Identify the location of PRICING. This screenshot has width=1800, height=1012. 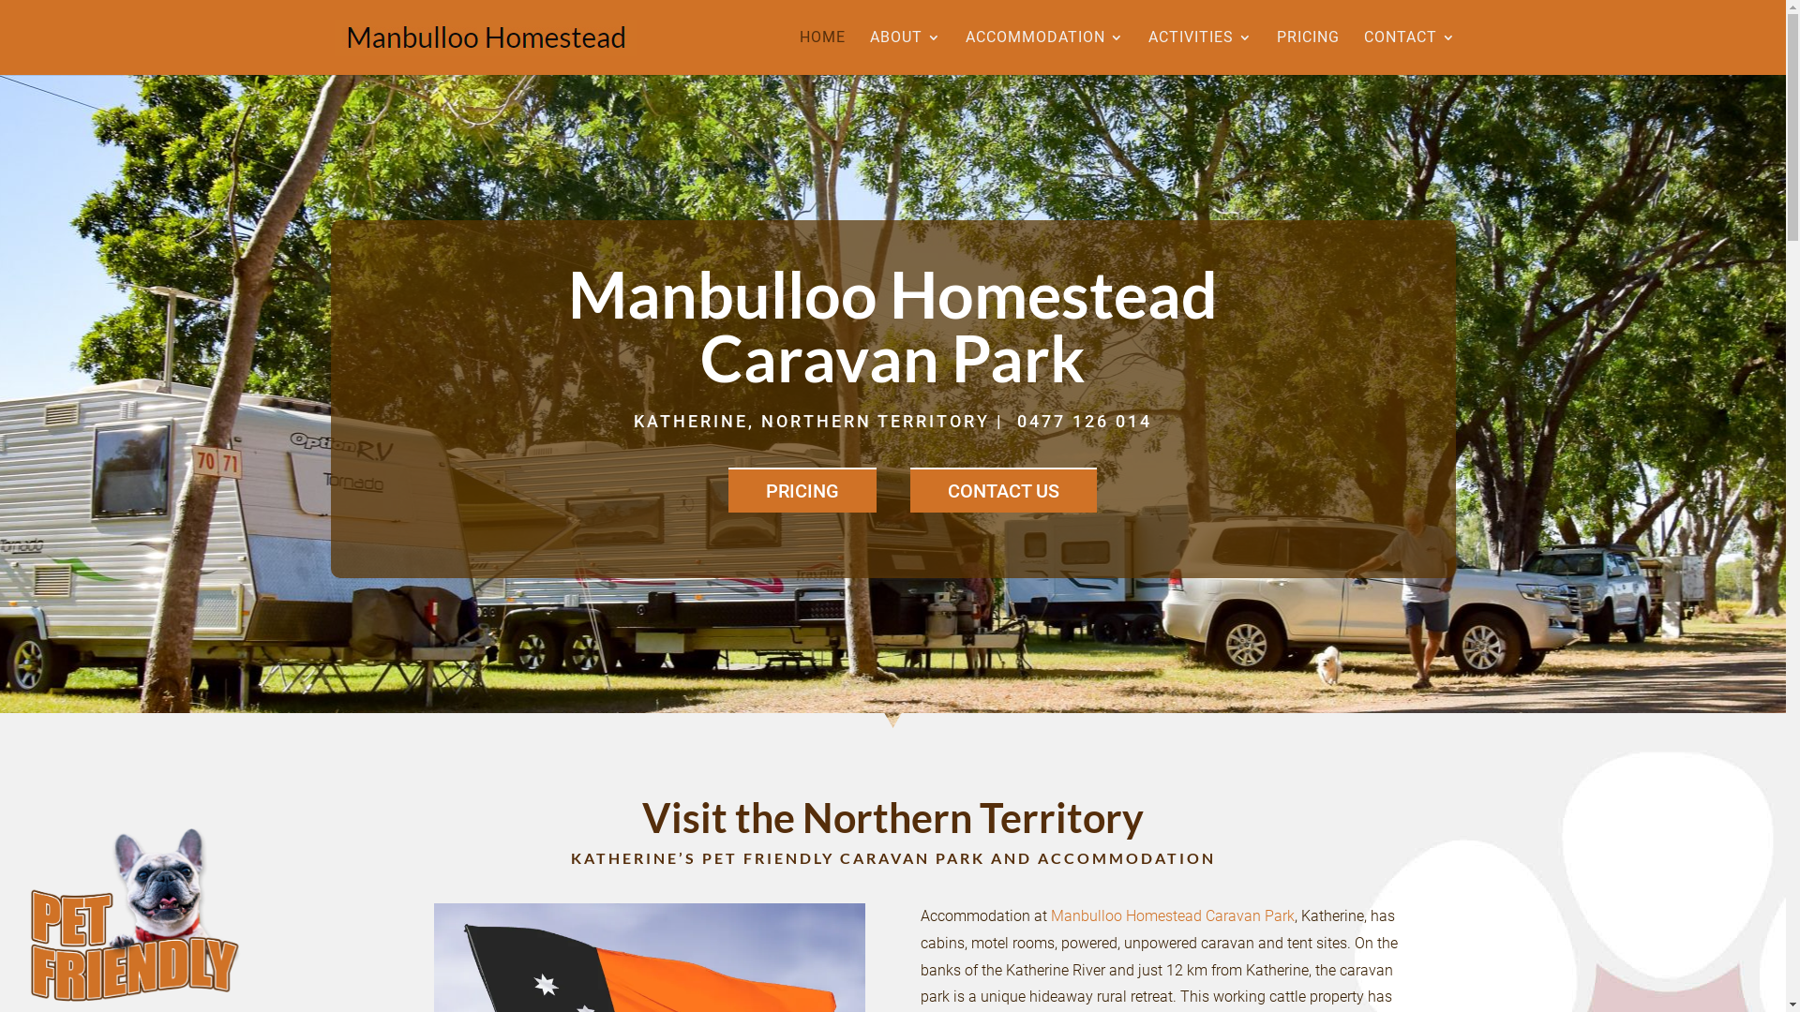
(1309, 52).